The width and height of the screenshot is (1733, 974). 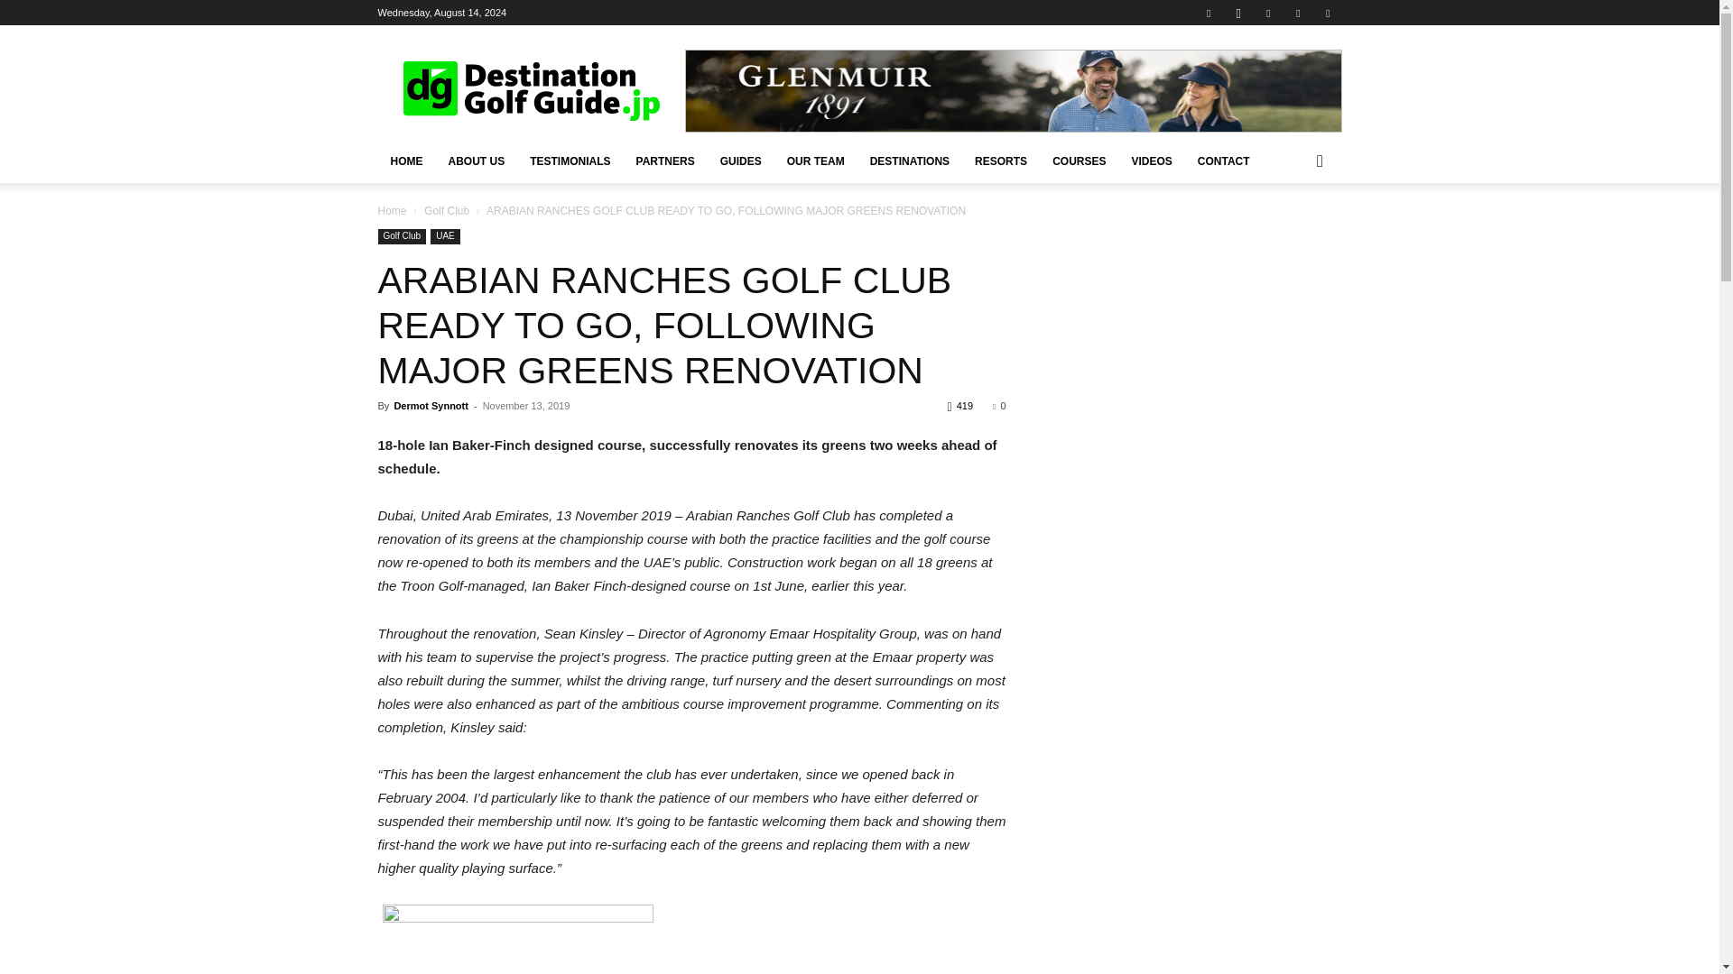 What do you see at coordinates (1298, 13) in the screenshot?
I see `Twitter` at bounding box center [1298, 13].